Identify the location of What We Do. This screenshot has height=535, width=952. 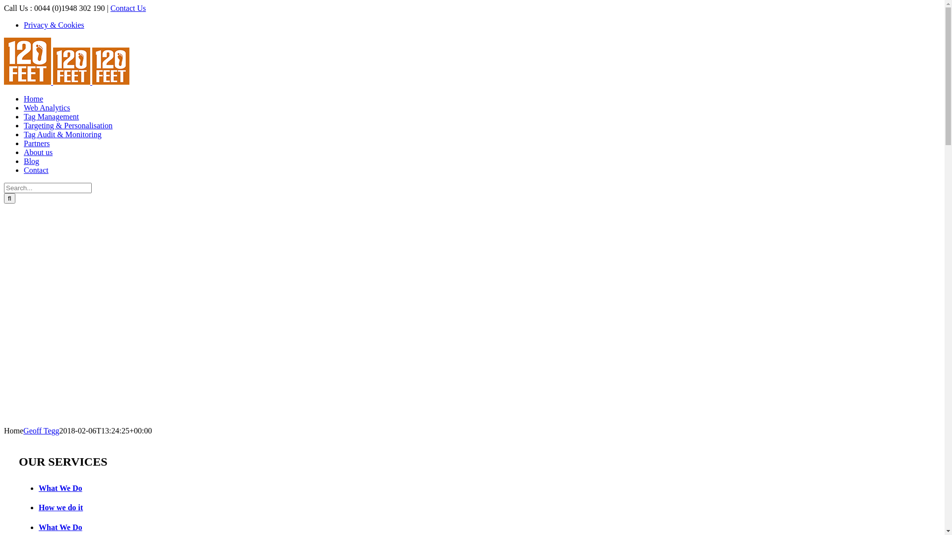
(319, 528).